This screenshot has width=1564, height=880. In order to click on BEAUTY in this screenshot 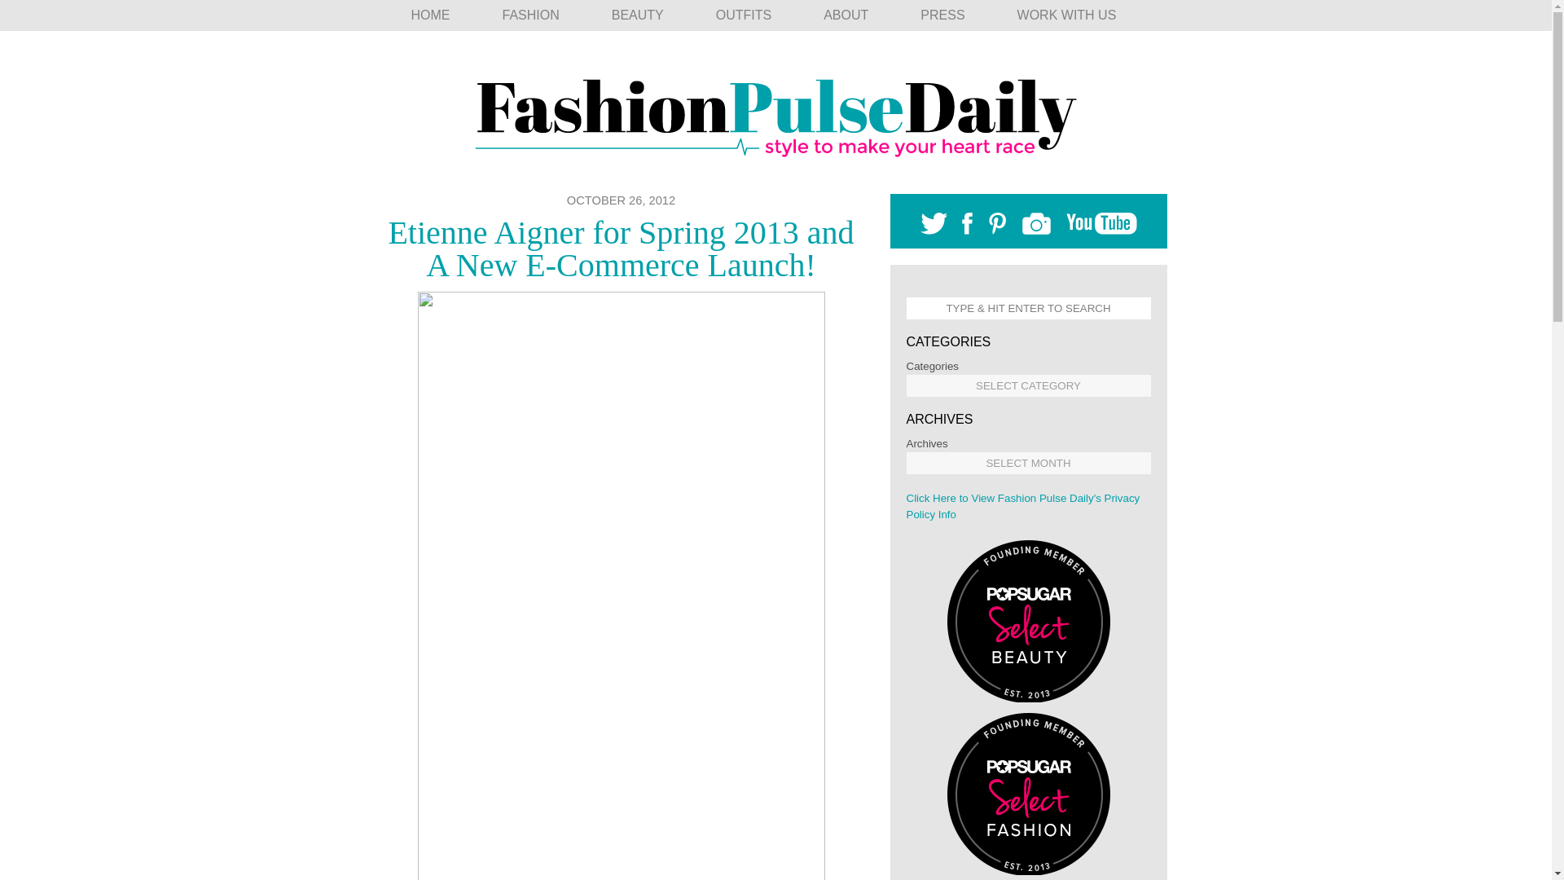, I will do `click(637, 15)`.